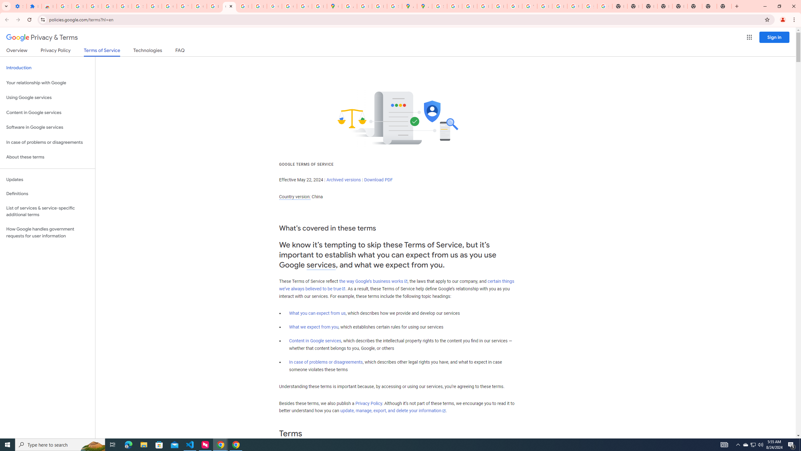 The height and width of the screenshot is (451, 801). Describe the element at coordinates (214, 6) in the screenshot. I see `https://scholar.google.com/` at that location.